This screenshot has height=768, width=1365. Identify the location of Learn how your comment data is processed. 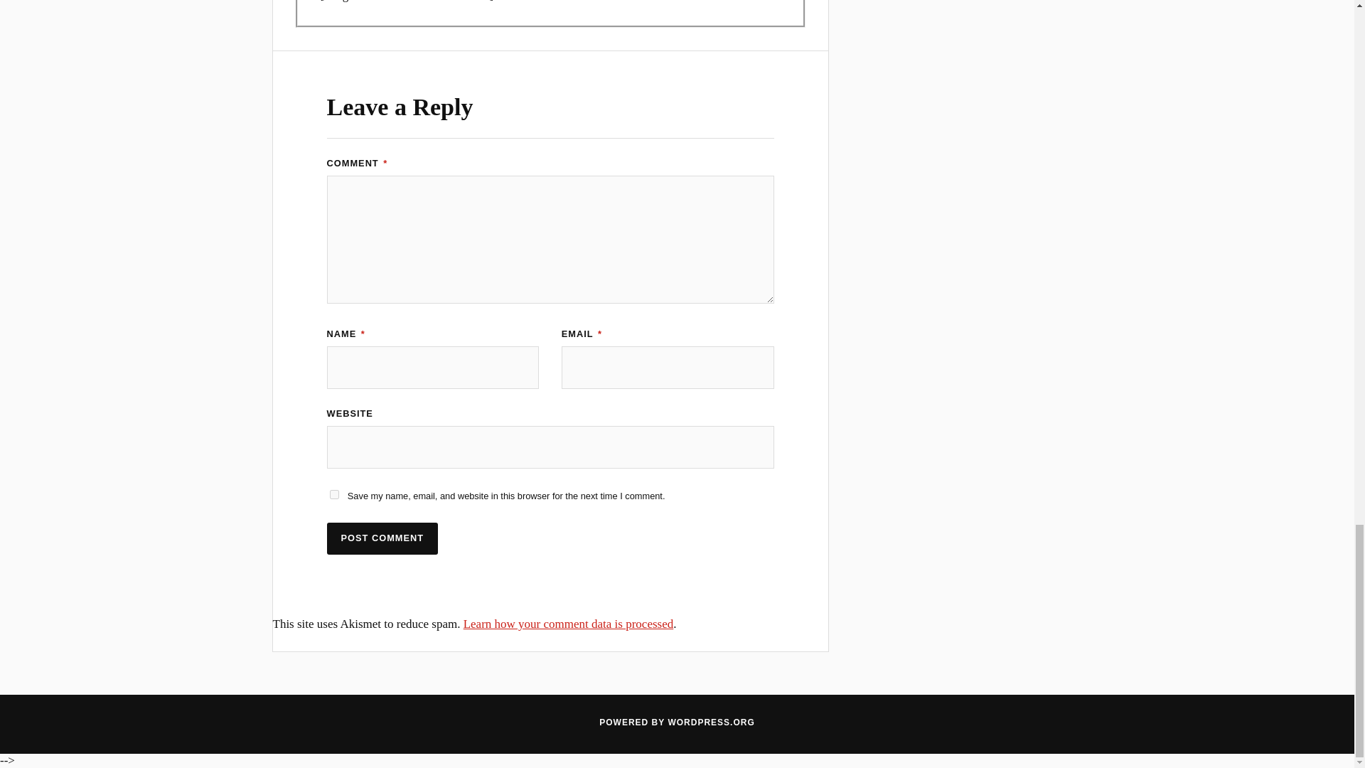
(569, 624).